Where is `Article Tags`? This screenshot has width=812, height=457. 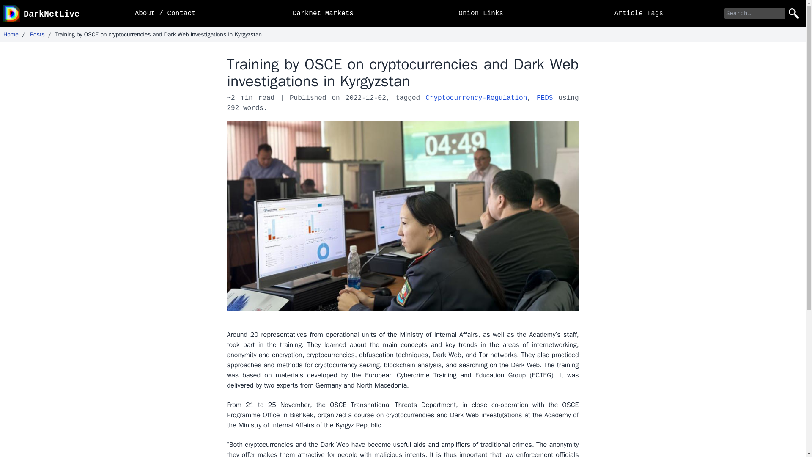
Article Tags is located at coordinates (639, 14).